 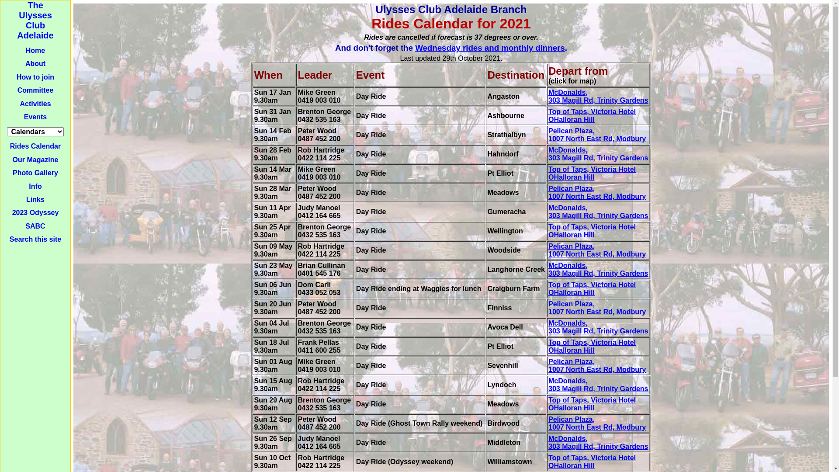 What do you see at coordinates (35, 117) in the screenshot?
I see `Events` at bounding box center [35, 117].